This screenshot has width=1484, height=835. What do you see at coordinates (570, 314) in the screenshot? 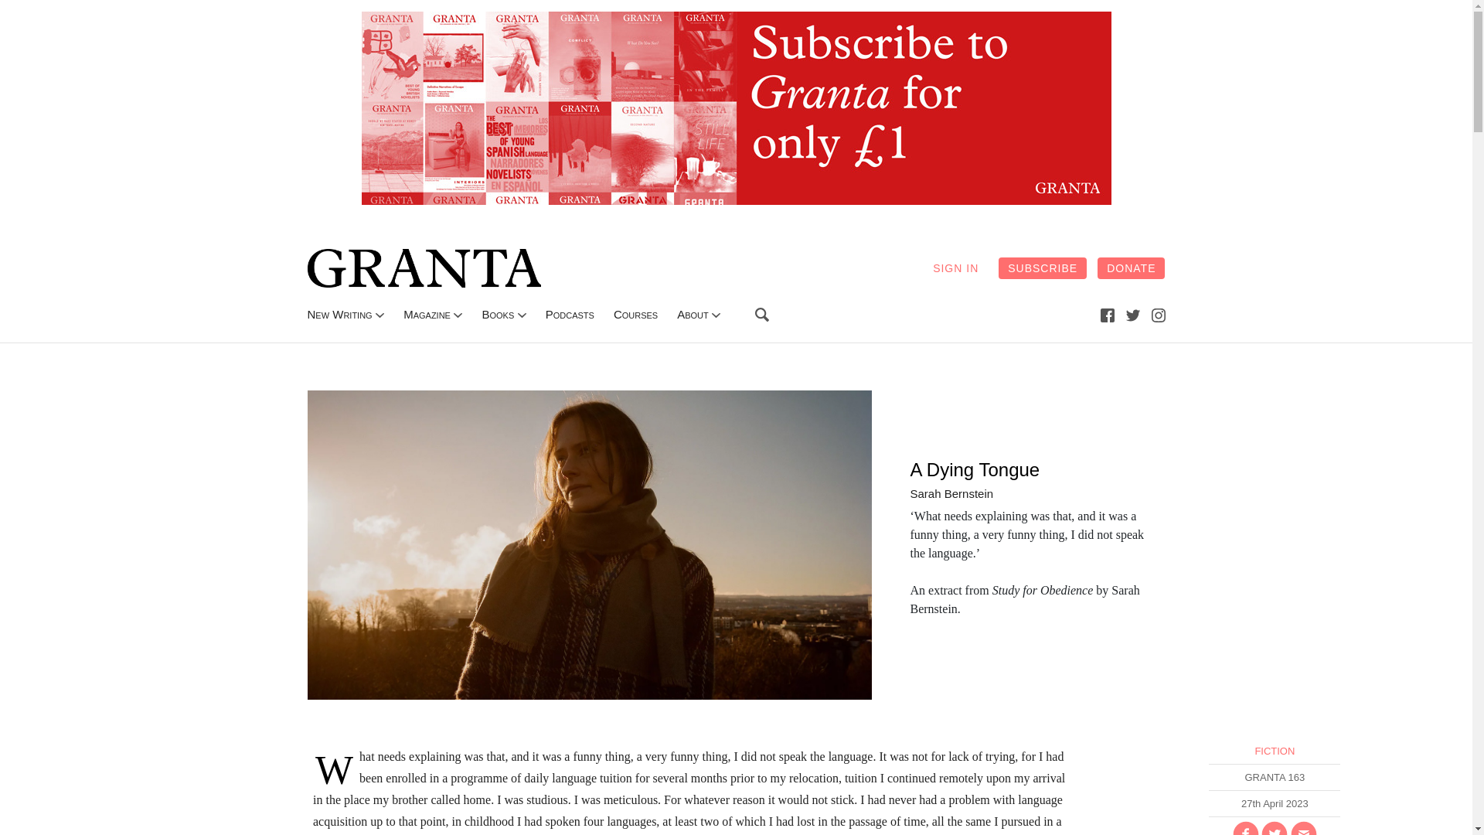
I see `podcasts` at bounding box center [570, 314].